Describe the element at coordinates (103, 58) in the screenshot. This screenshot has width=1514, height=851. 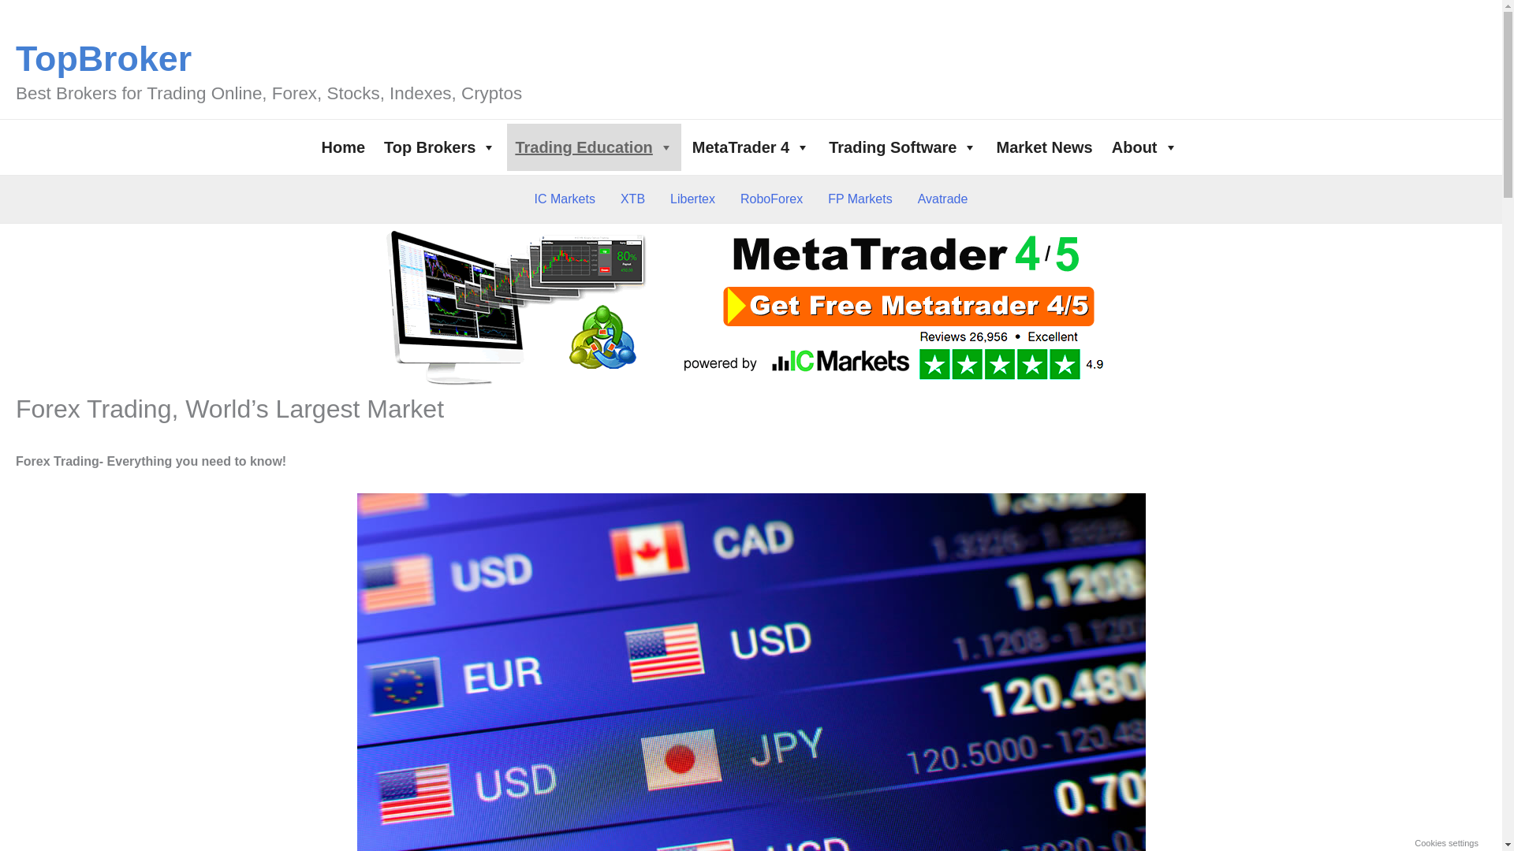
I see `TopBroker` at that location.